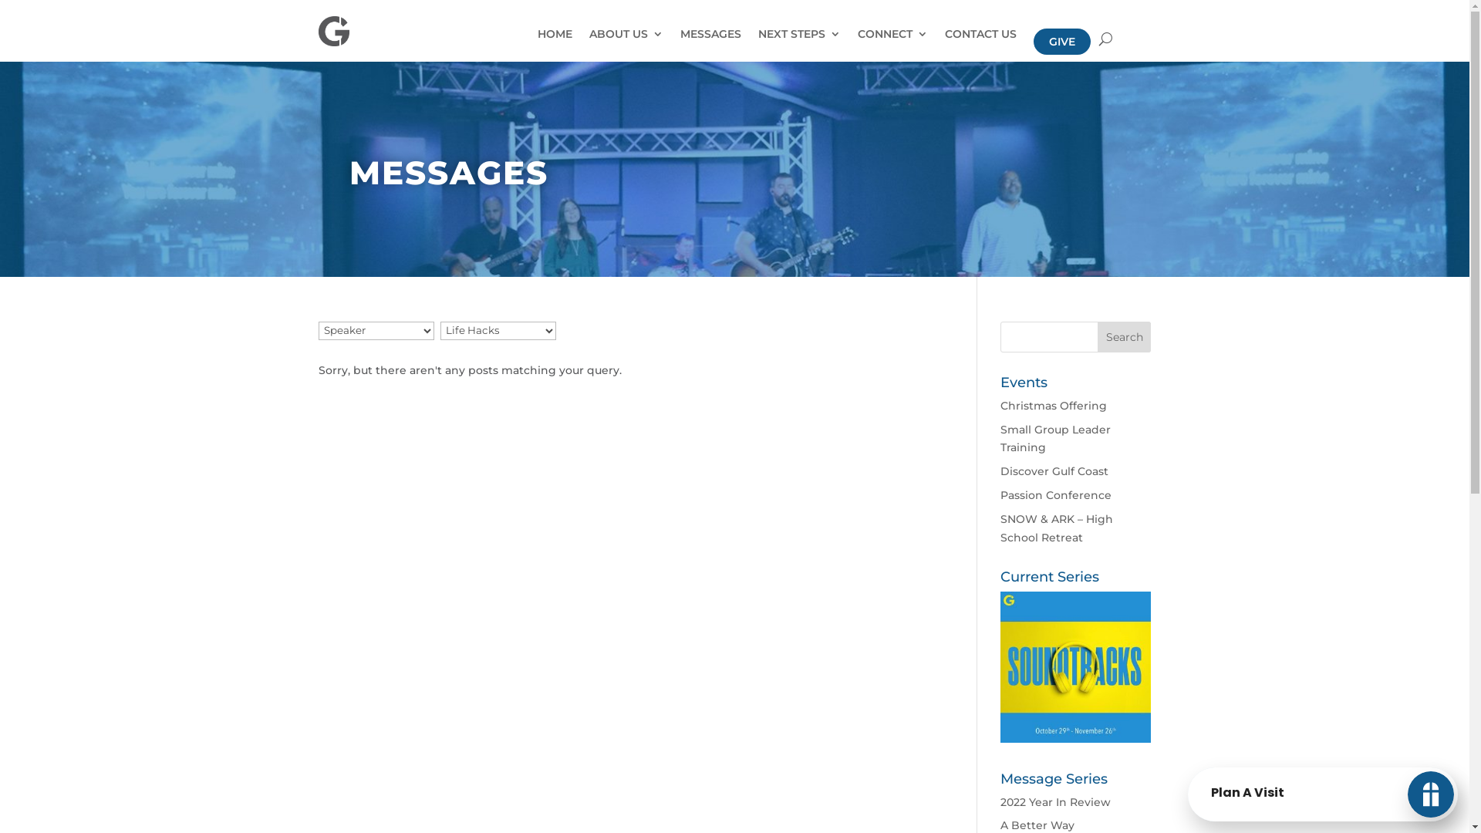  Describe the element at coordinates (799, 42) in the screenshot. I see `NEXT STEPS` at that location.